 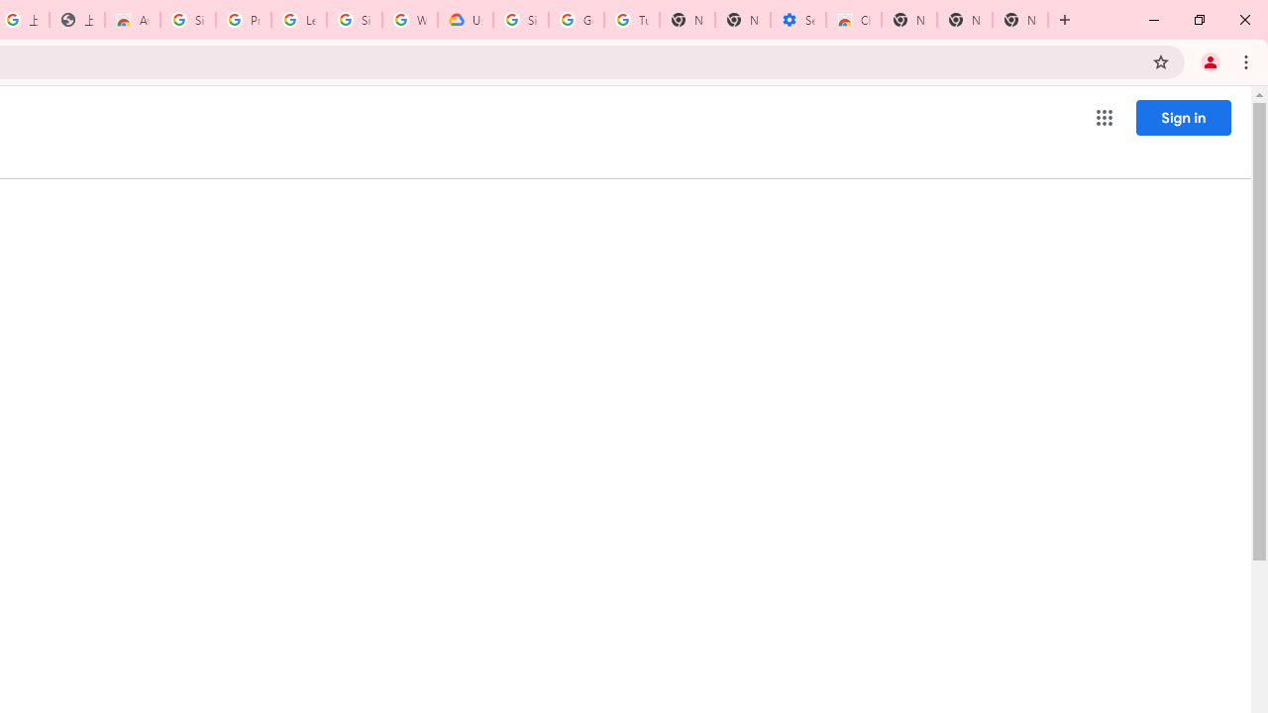 I want to click on Sign in - Google Accounts, so click(x=521, y=20).